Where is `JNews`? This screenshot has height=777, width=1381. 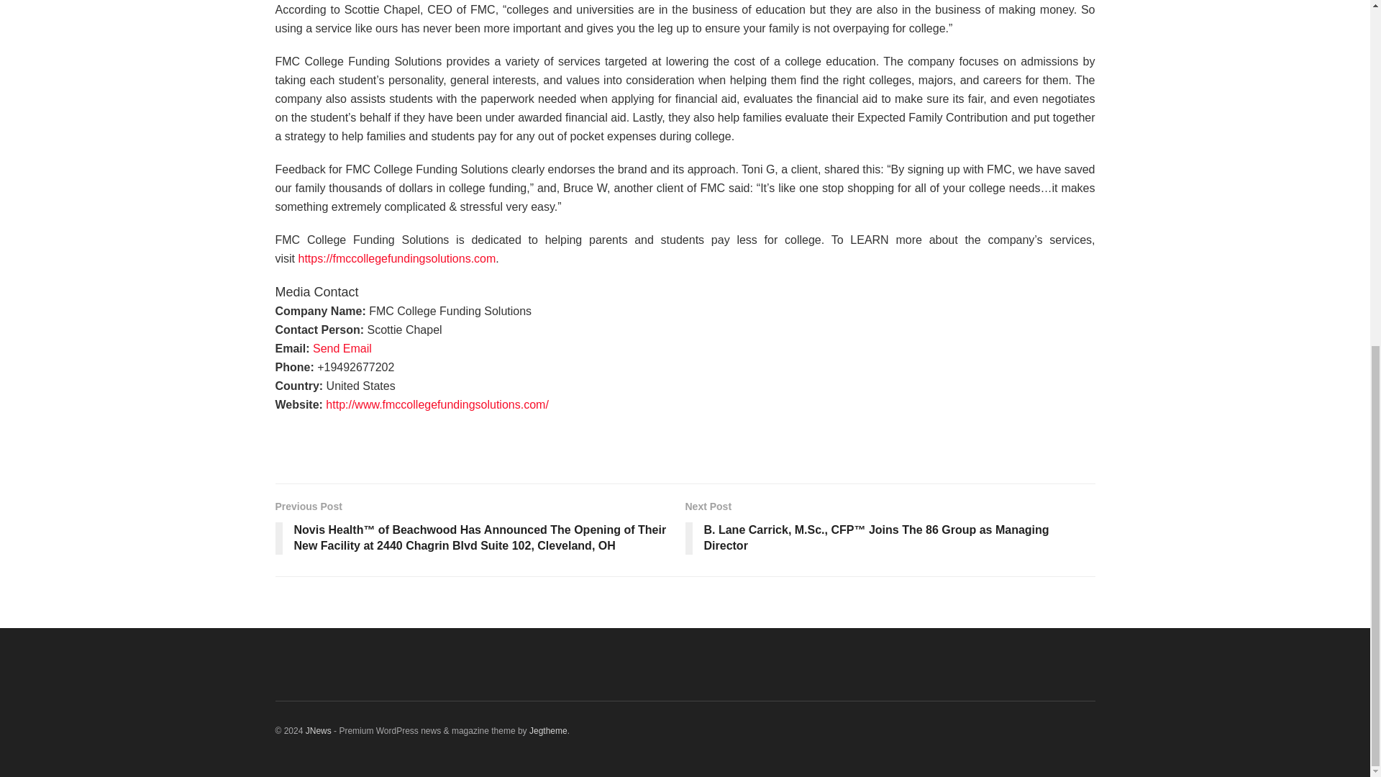
JNews is located at coordinates (318, 730).